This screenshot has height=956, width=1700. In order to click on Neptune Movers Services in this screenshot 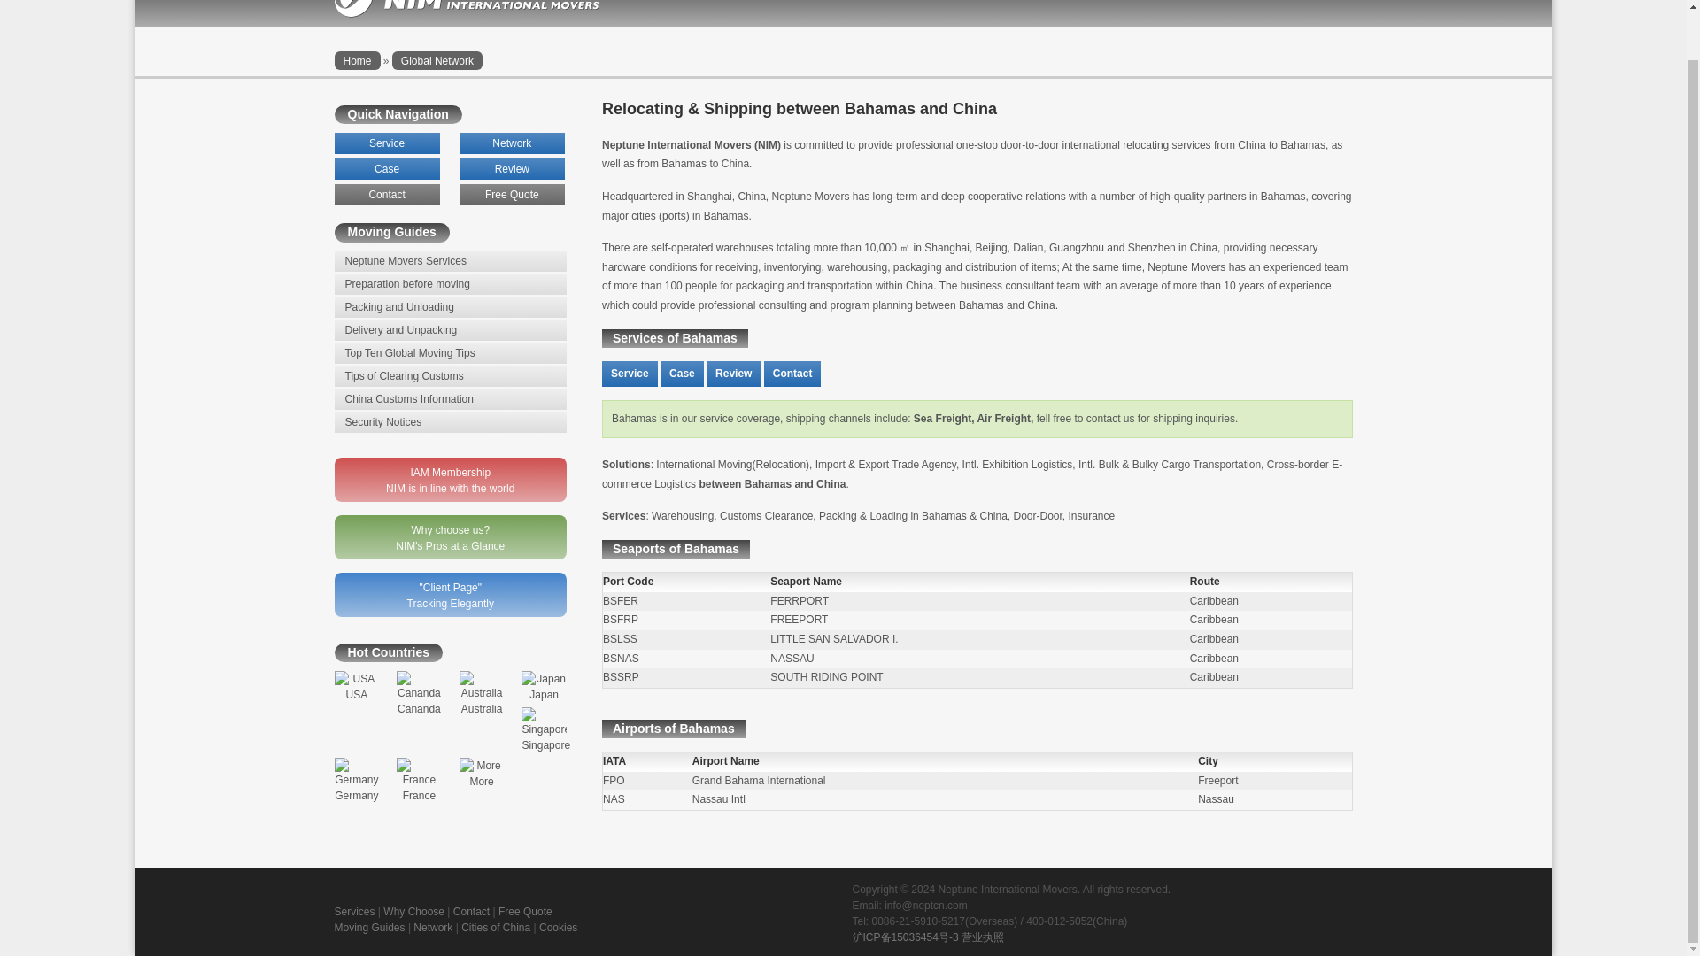, I will do `click(452, 261)`.